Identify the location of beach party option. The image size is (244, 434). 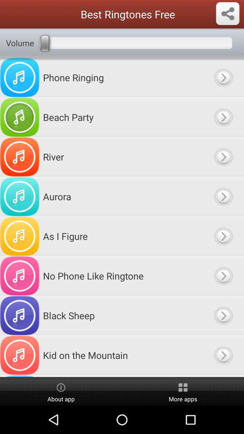
(223, 117).